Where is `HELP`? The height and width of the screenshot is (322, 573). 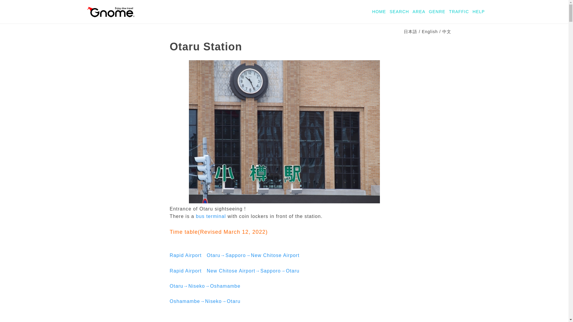 HELP is located at coordinates (478, 12).